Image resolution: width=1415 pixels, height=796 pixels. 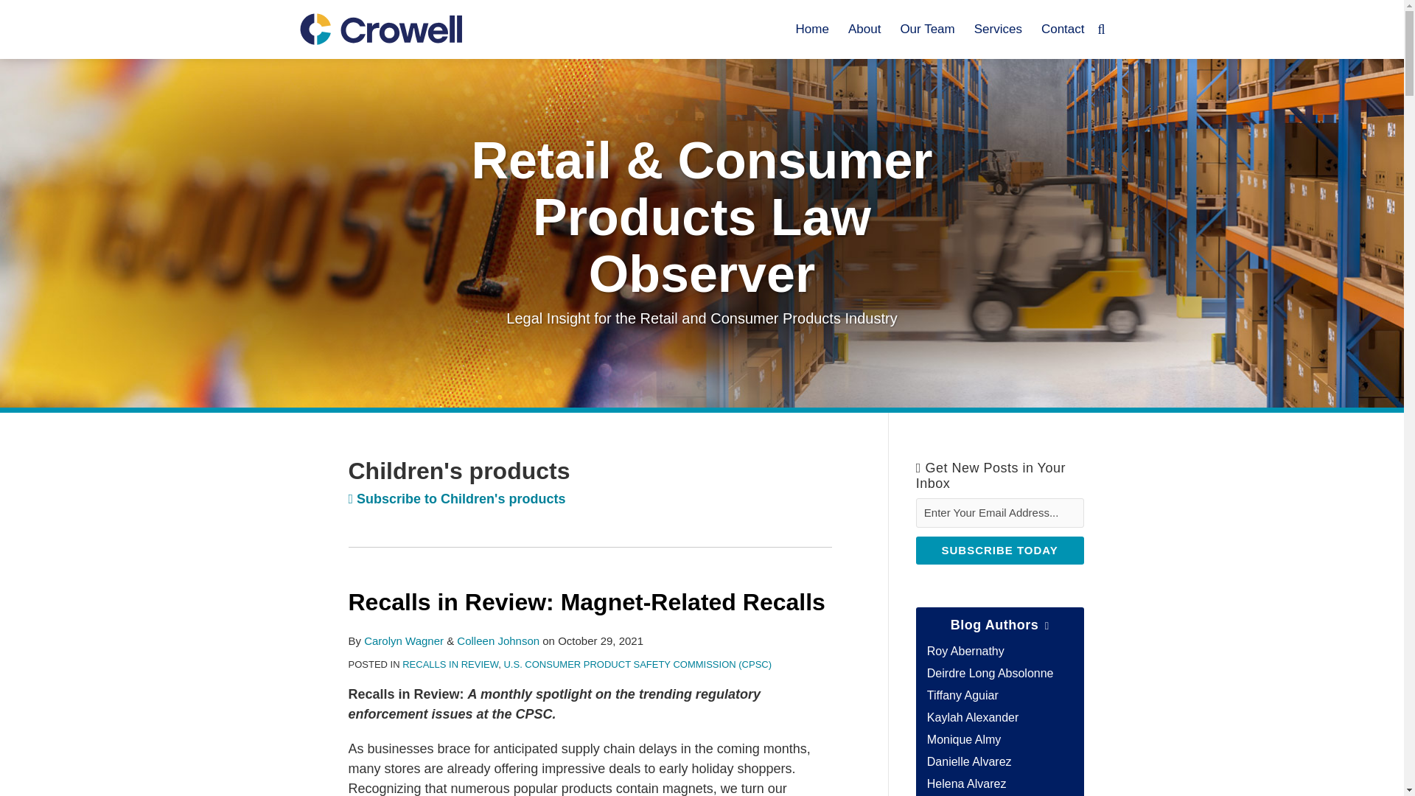 What do you see at coordinates (973, 717) in the screenshot?
I see `Kaylah Alexander` at bounding box center [973, 717].